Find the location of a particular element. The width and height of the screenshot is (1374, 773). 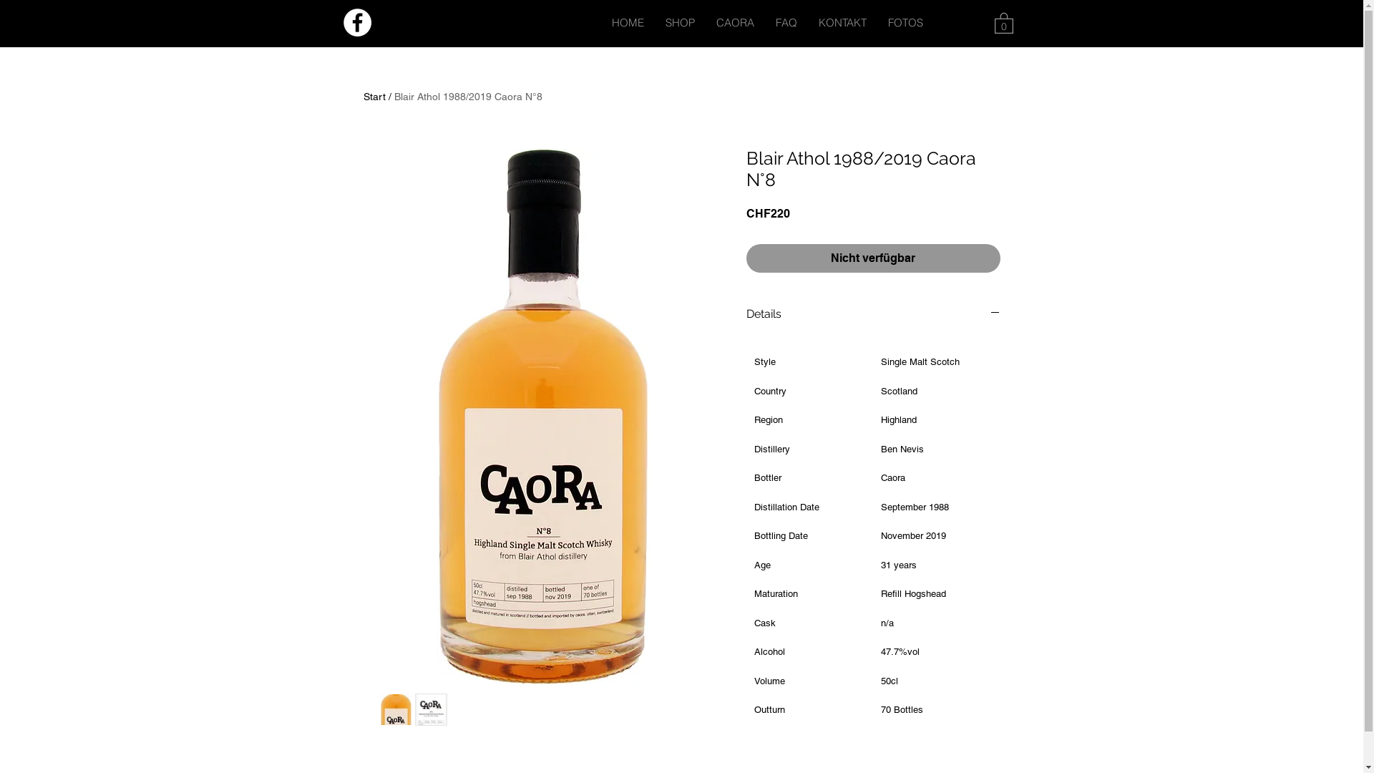

FOTOS is located at coordinates (906, 23).